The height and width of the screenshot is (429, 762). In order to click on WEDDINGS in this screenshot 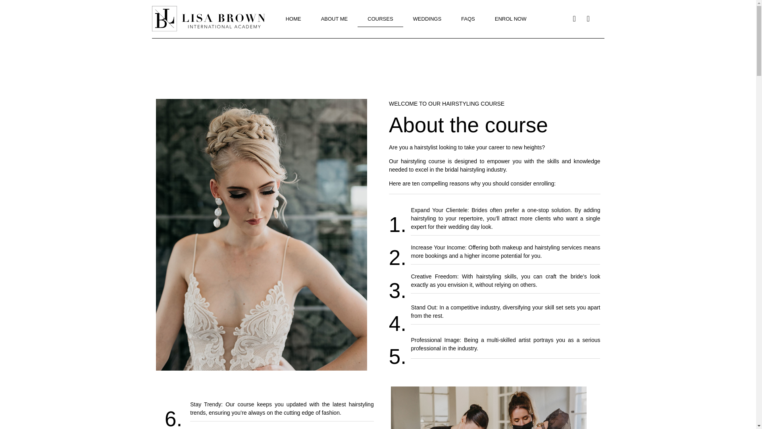, I will do `click(427, 19)`.